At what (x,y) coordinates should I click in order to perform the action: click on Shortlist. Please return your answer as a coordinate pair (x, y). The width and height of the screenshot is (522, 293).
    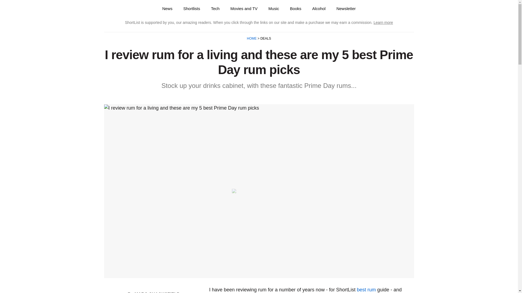
    Looking at the image, I should click on (124, 9).